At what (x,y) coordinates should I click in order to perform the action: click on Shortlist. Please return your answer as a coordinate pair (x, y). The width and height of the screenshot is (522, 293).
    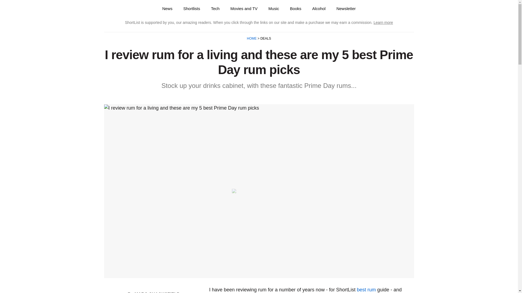
    Looking at the image, I should click on (124, 9).